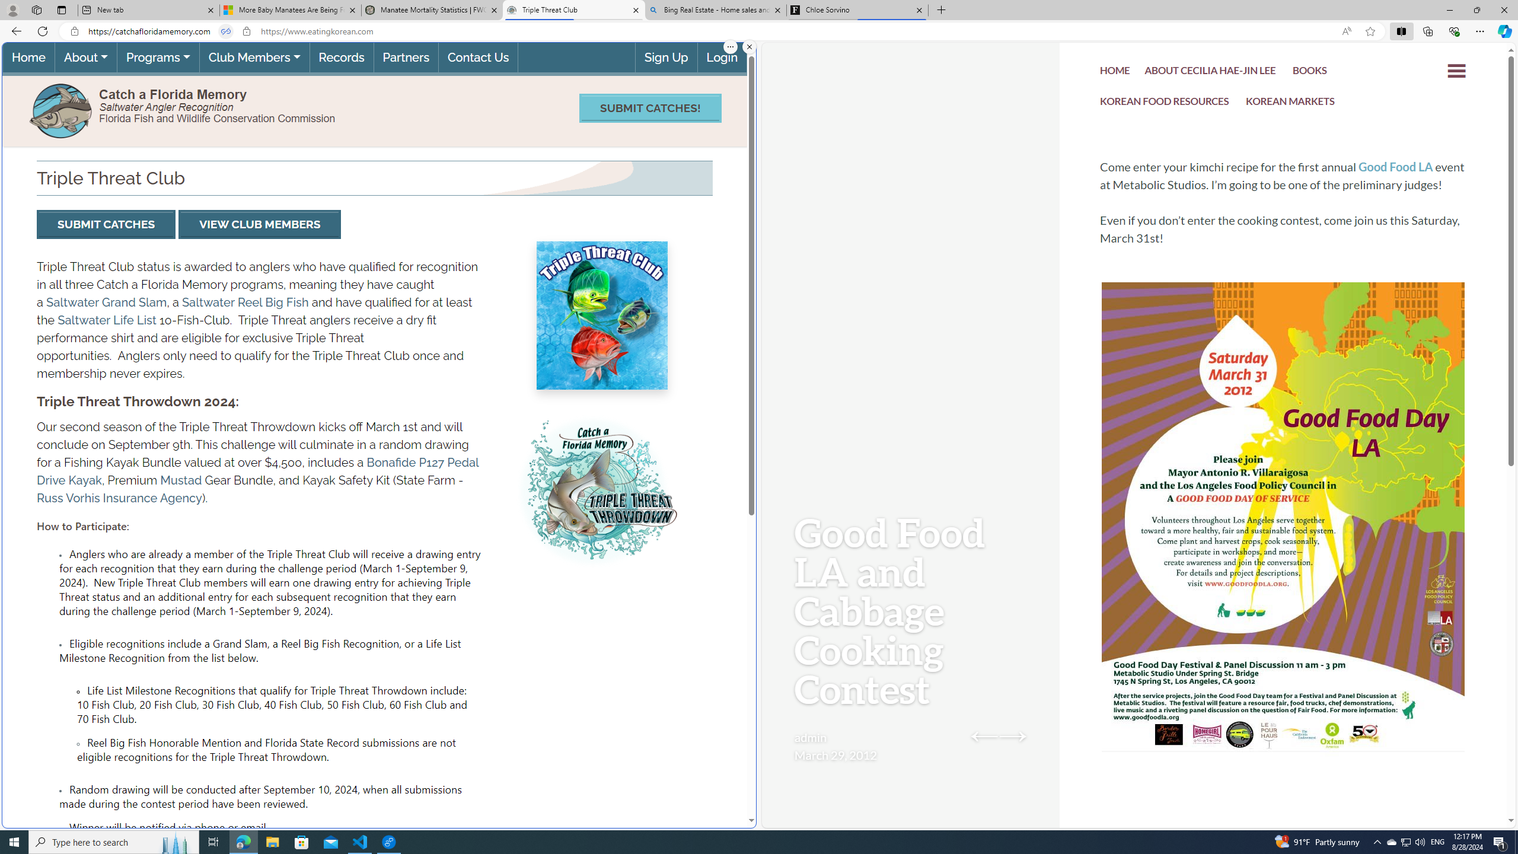 The height and width of the screenshot is (854, 1518). Describe the element at coordinates (810, 737) in the screenshot. I see `admin` at that location.